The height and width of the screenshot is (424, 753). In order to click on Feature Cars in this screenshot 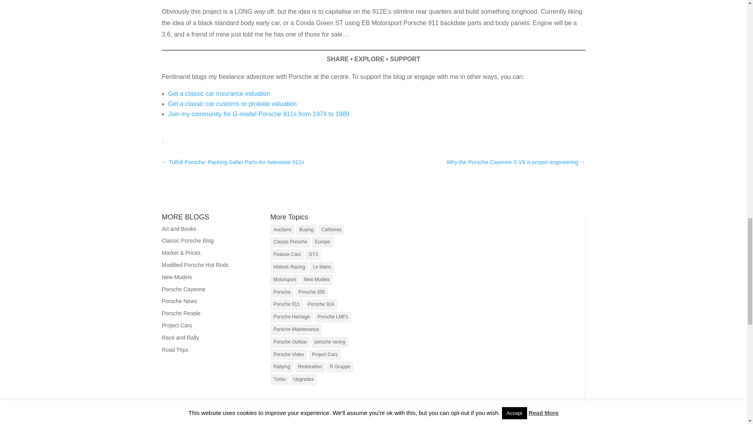, I will do `click(287, 255)`.